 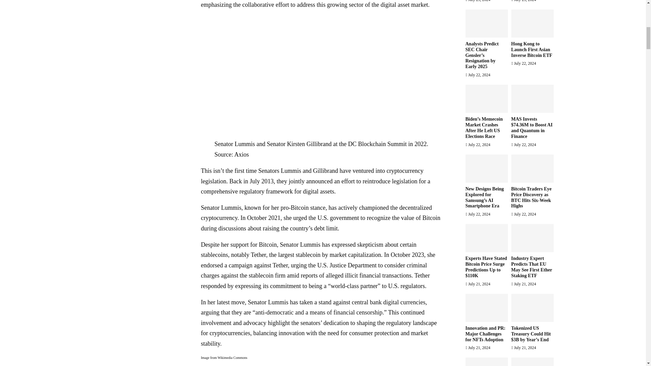 What do you see at coordinates (388, 302) in the screenshot?
I see `central bank digital currencies` at bounding box center [388, 302].